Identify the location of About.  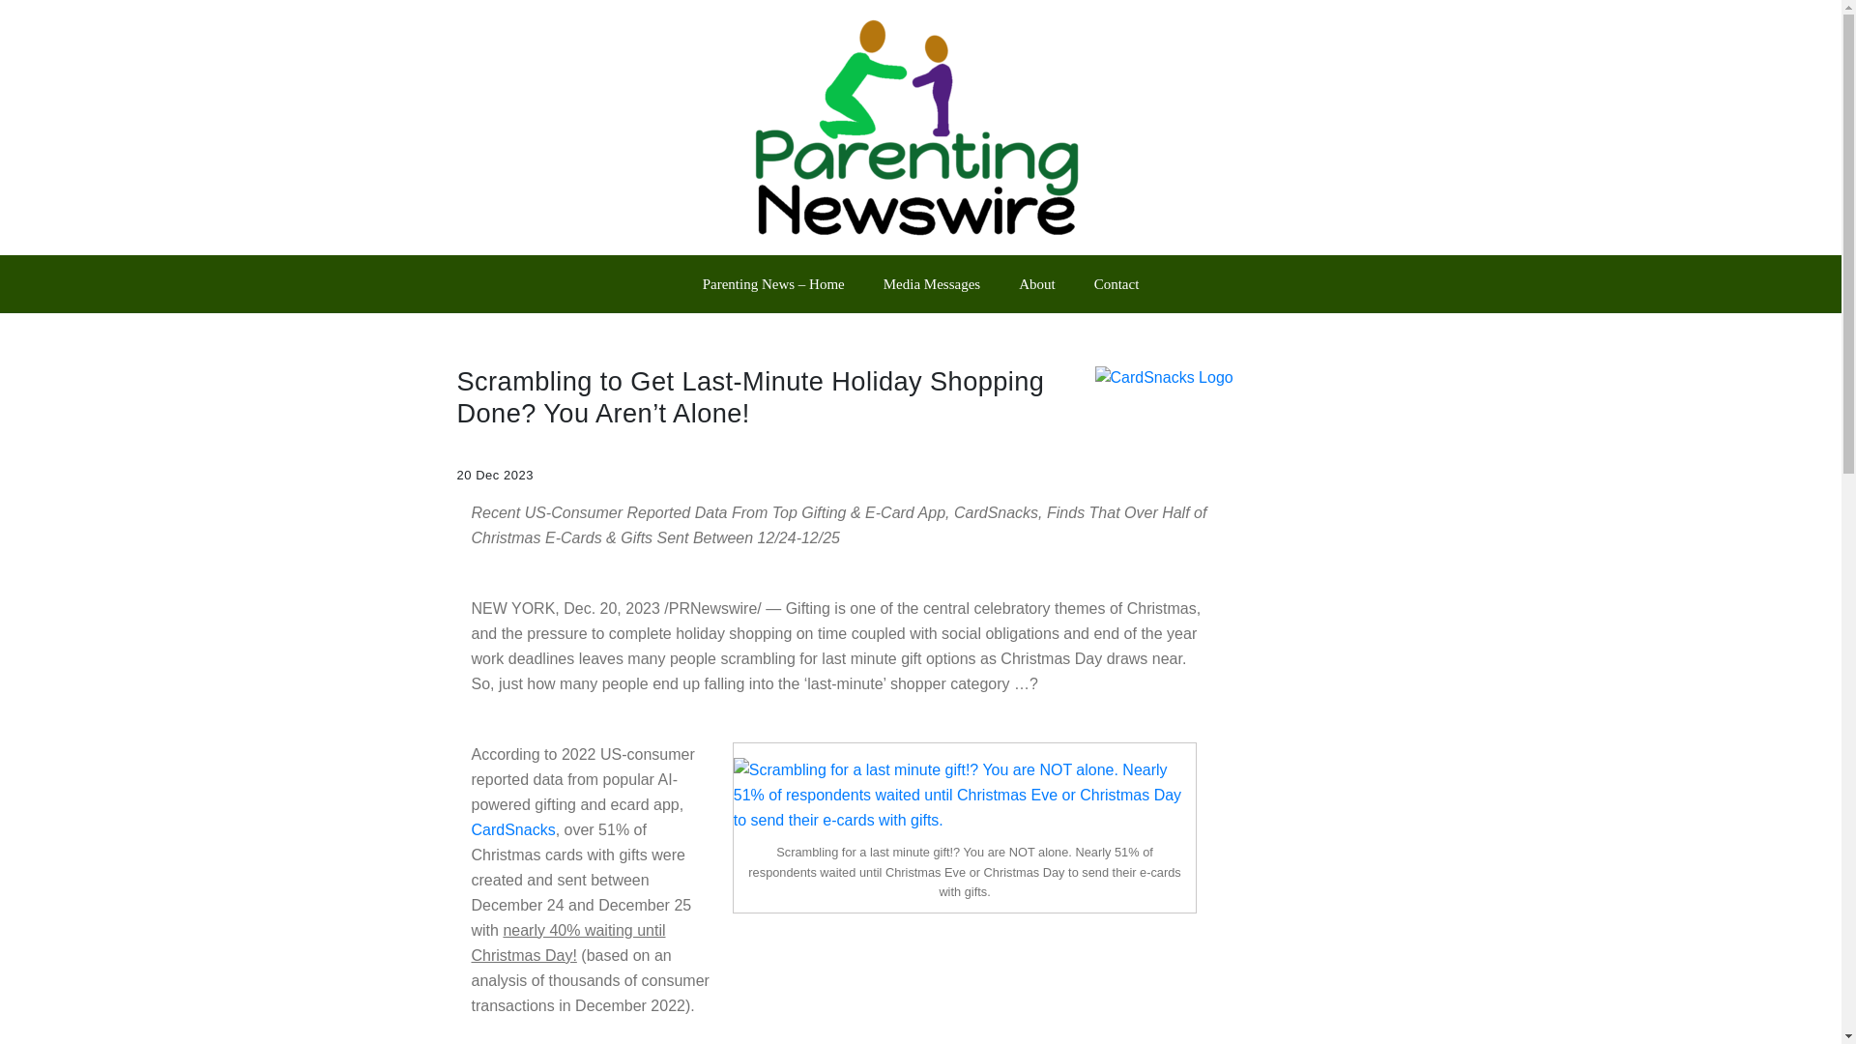
(1036, 284).